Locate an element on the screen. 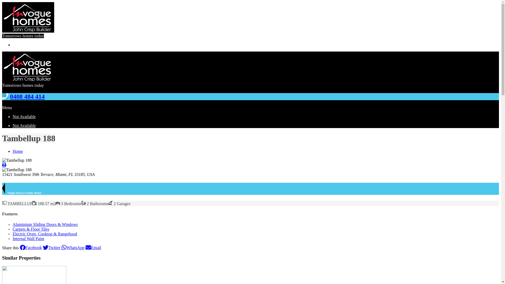 The image size is (505, 284). 0408 484 414 is located at coordinates (27, 97).